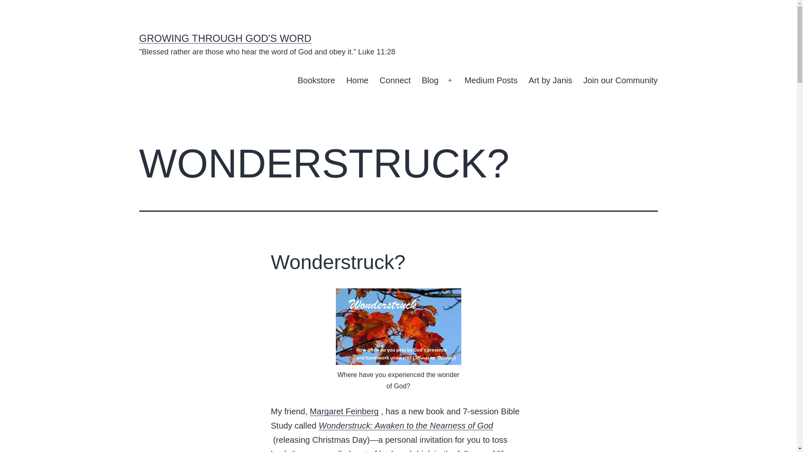 The image size is (803, 452). Describe the element at coordinates (550, 80) in the screenshot. I see `Art by Janis` at that location.